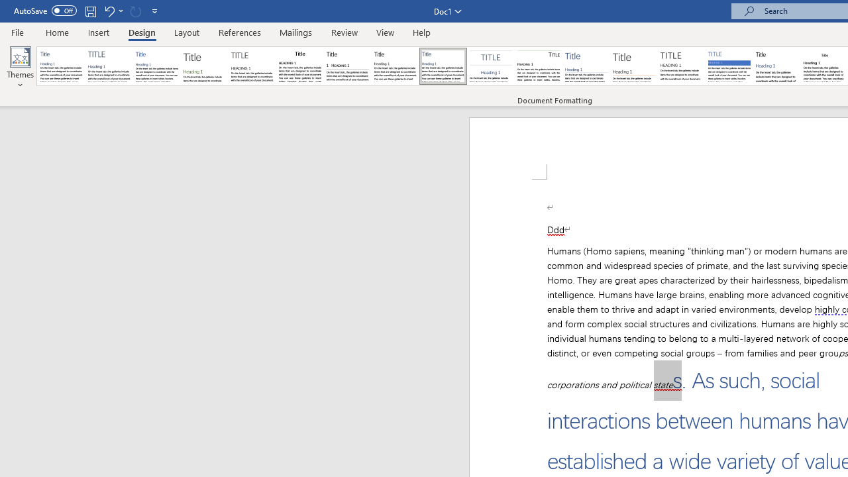 The width and height of the screenshot is (848, 477). Describe the element at coordinates (538, 66) in the screenshot. I see `Lines (Distinctive)` at that location.